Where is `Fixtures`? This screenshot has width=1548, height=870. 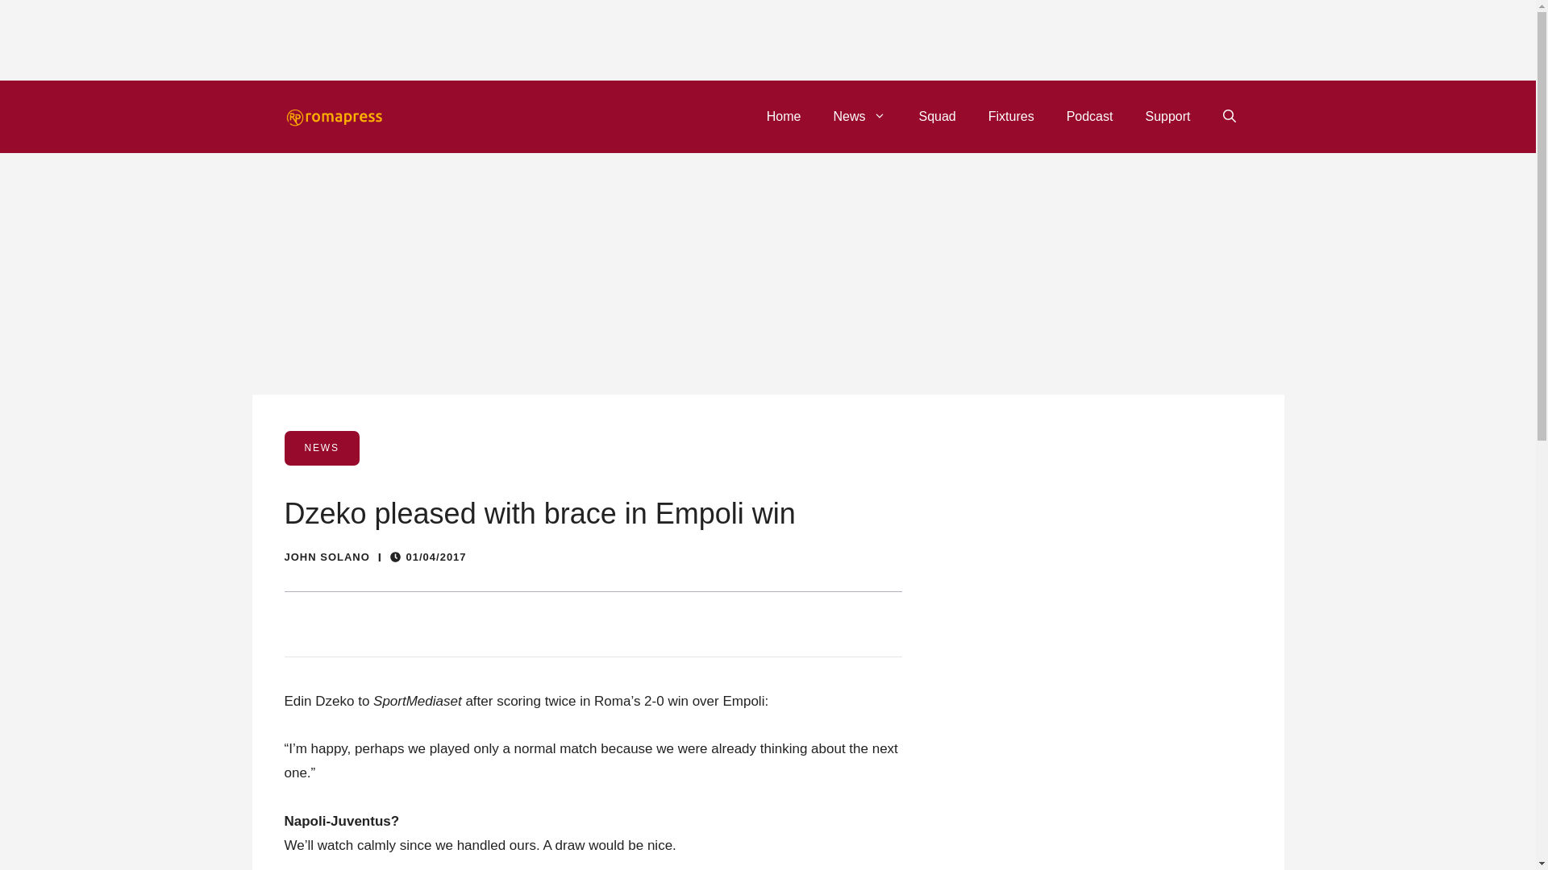
Fixtures is located at coordinates (1011, 116).